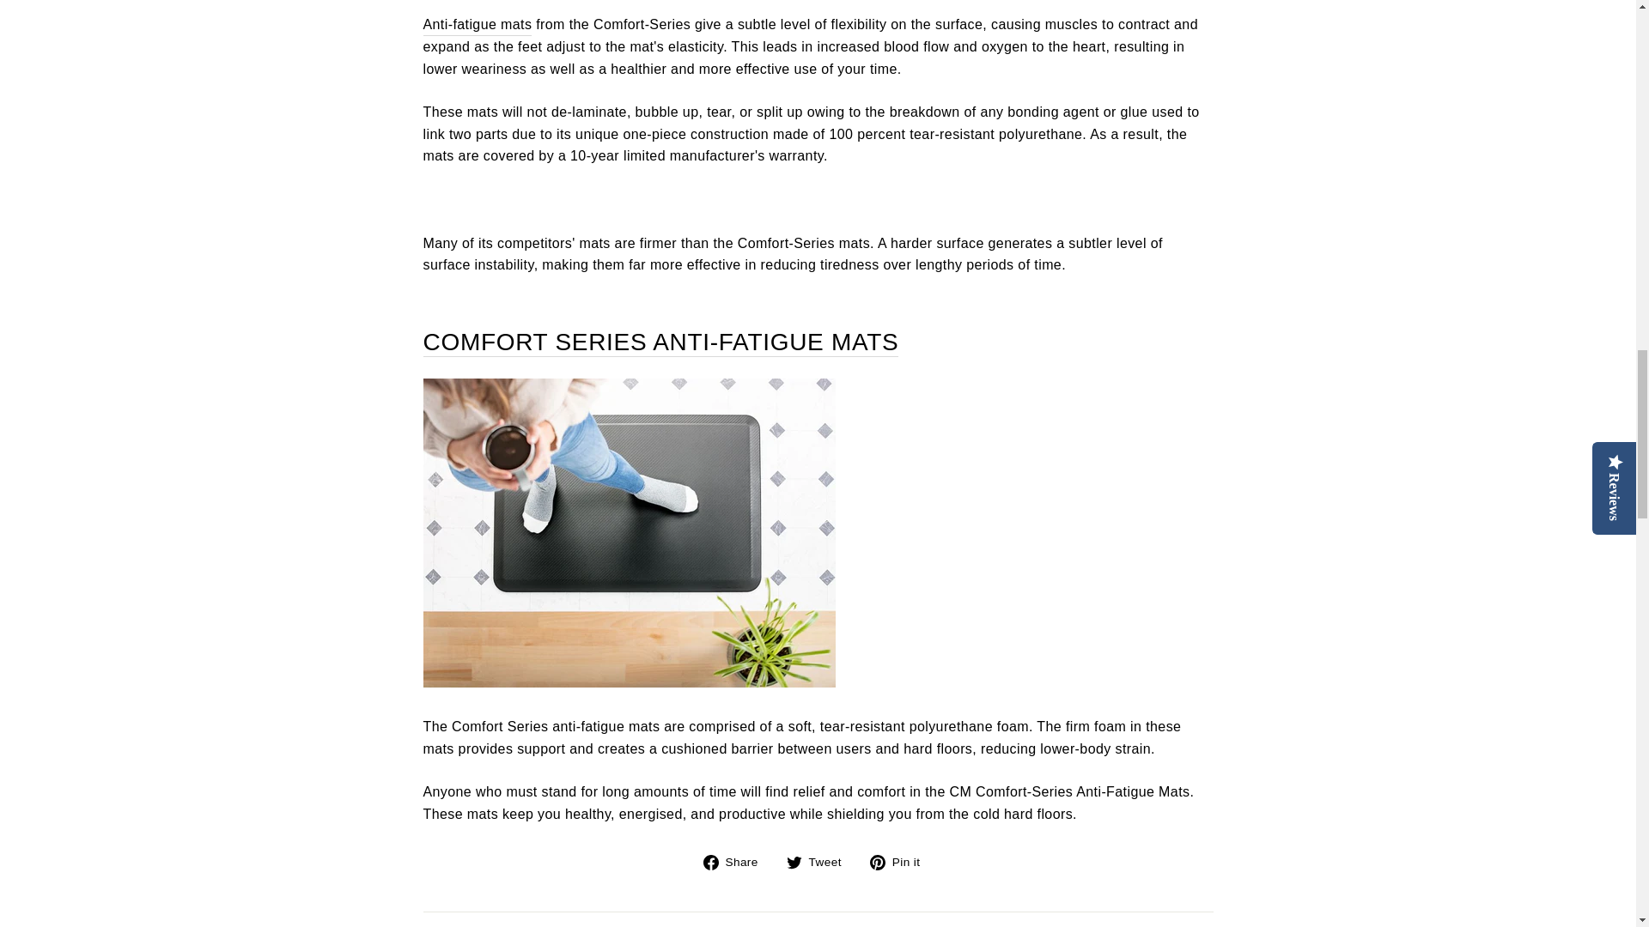 This screenshot has width=1649, height=927. I want to click on Pin on Pinterest, so click(902, 862).